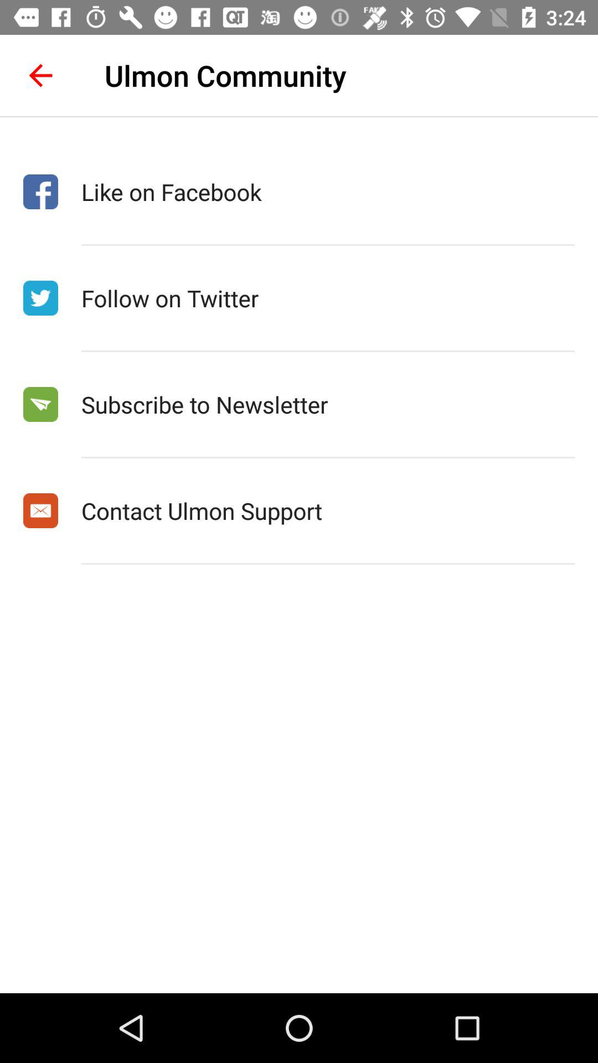  I want to click on select the icon to the left of ulmon community icon, so click(40, 75).